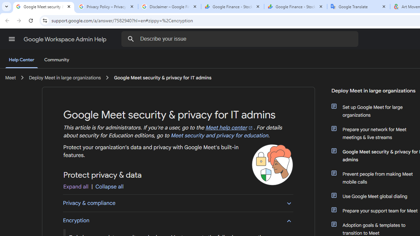 The height and width of the screenshot is (236, 420). I want to click on Meet help center, so click(229, 128).